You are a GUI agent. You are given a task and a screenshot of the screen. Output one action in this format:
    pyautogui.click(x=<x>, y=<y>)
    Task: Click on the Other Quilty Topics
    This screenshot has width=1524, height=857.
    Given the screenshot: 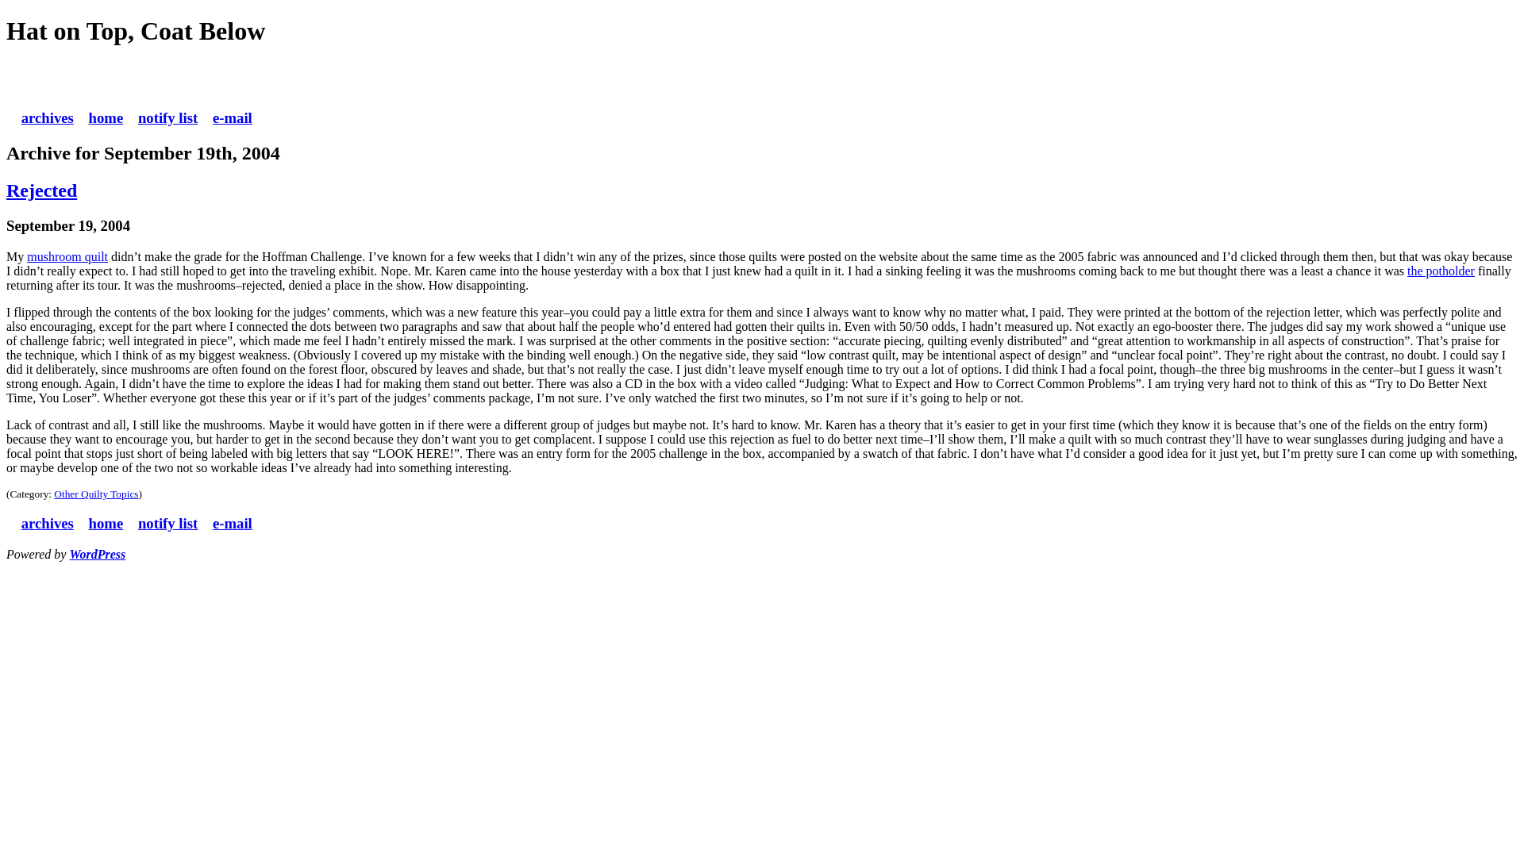 What is the action you would take?
    pyautogui.click(x=95, y=494)
    